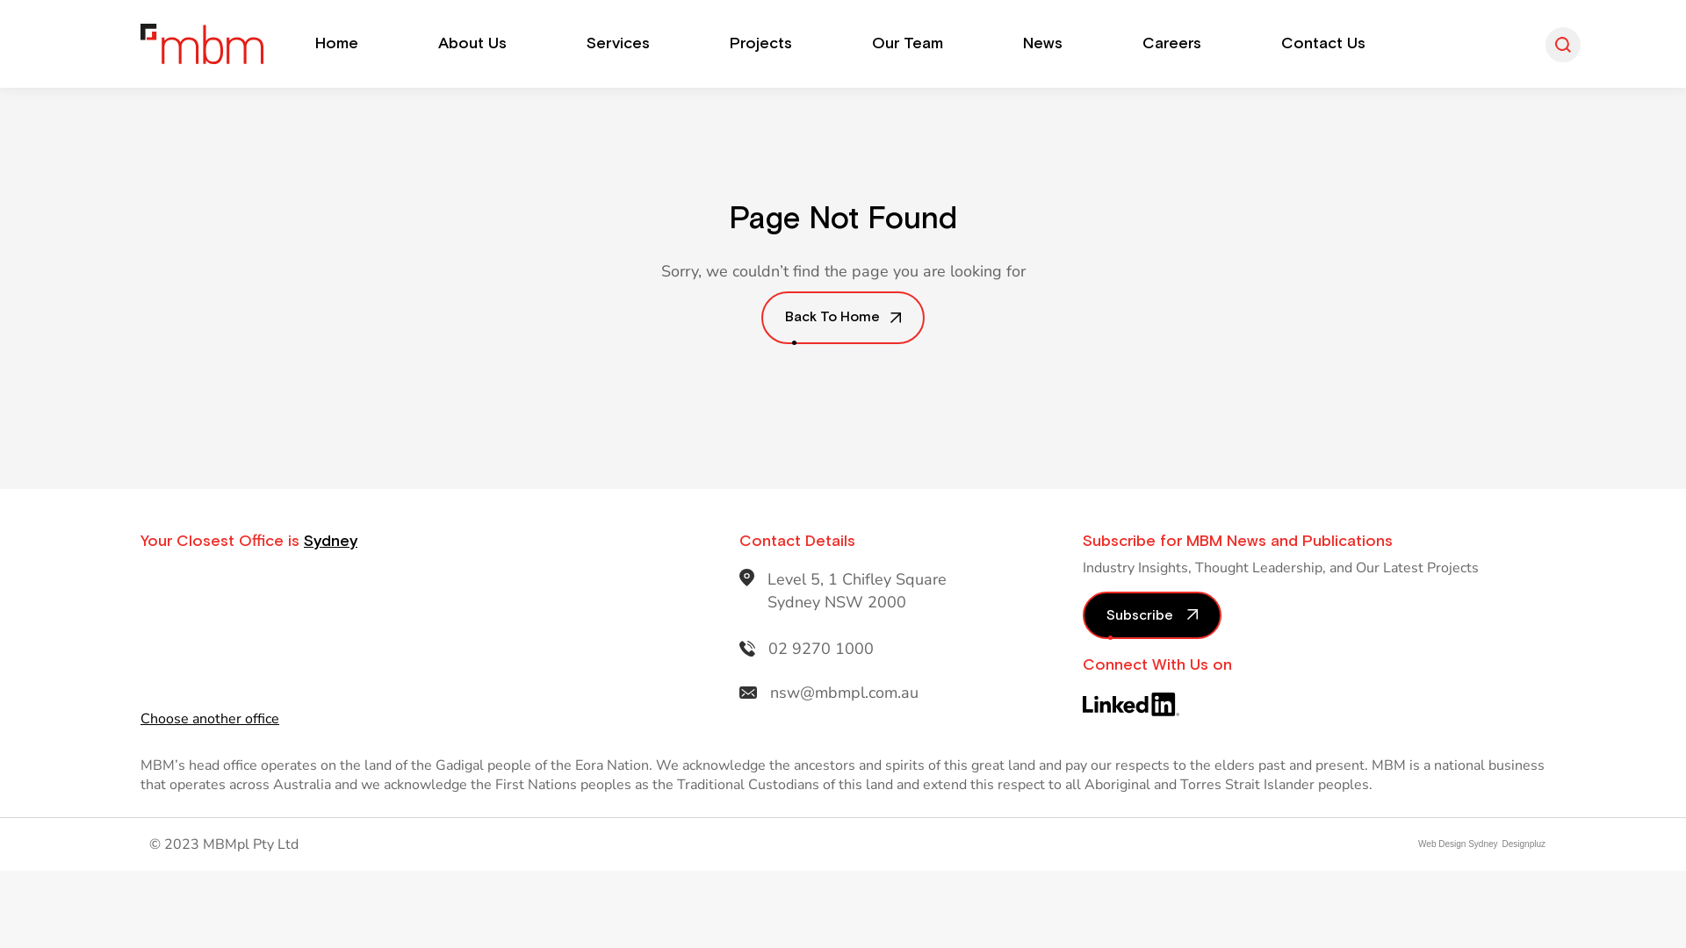 The image size is (1686, 948). Describe the element at coordinates (845, 693) in the screenshot. I see `nsw@mbmpl.com.au` at that location.